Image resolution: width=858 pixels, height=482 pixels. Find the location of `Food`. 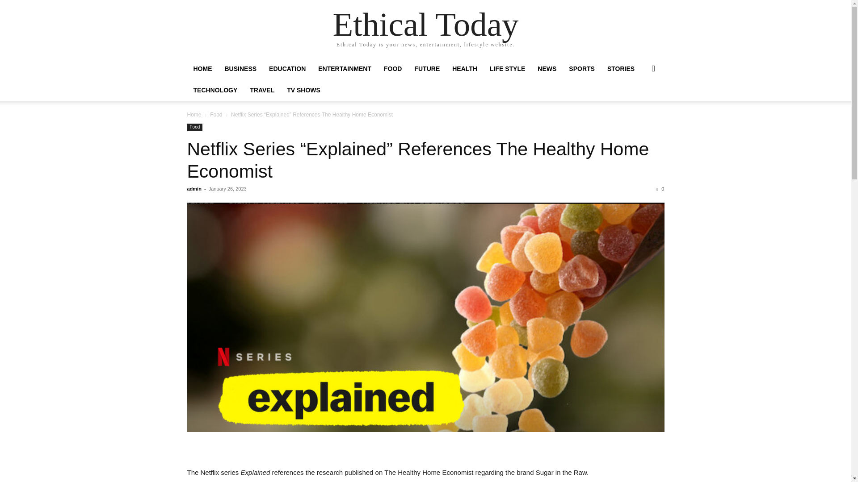

Food is located at coordinates (195, 127).